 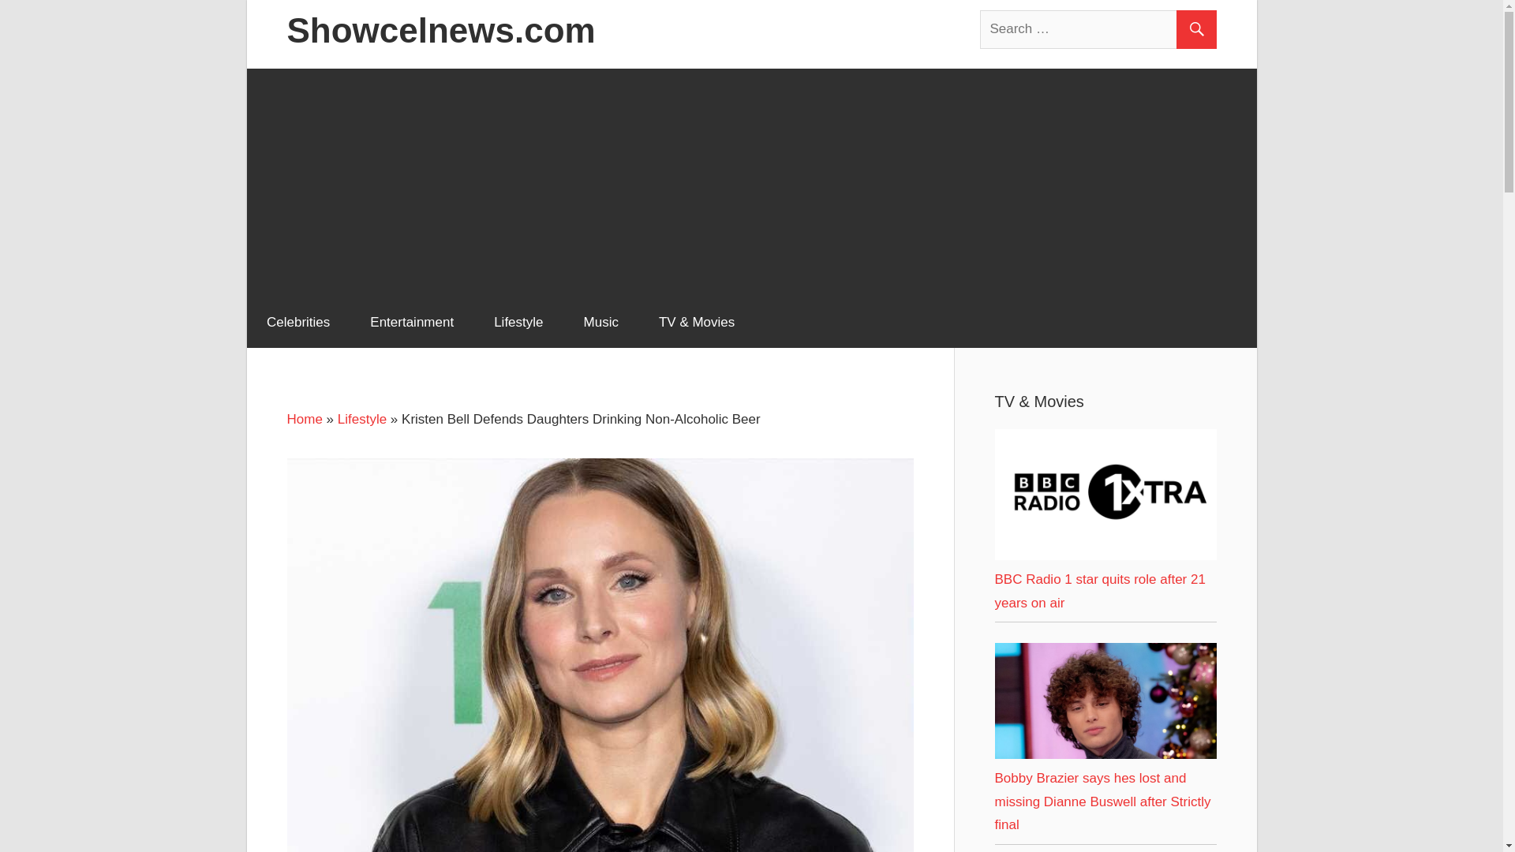 What do you see at coordinates (1105, 555) in the screenshot?
I see `BBC Radio 1 star quits role after 21 years on air` at bounding box center [1105, 555].